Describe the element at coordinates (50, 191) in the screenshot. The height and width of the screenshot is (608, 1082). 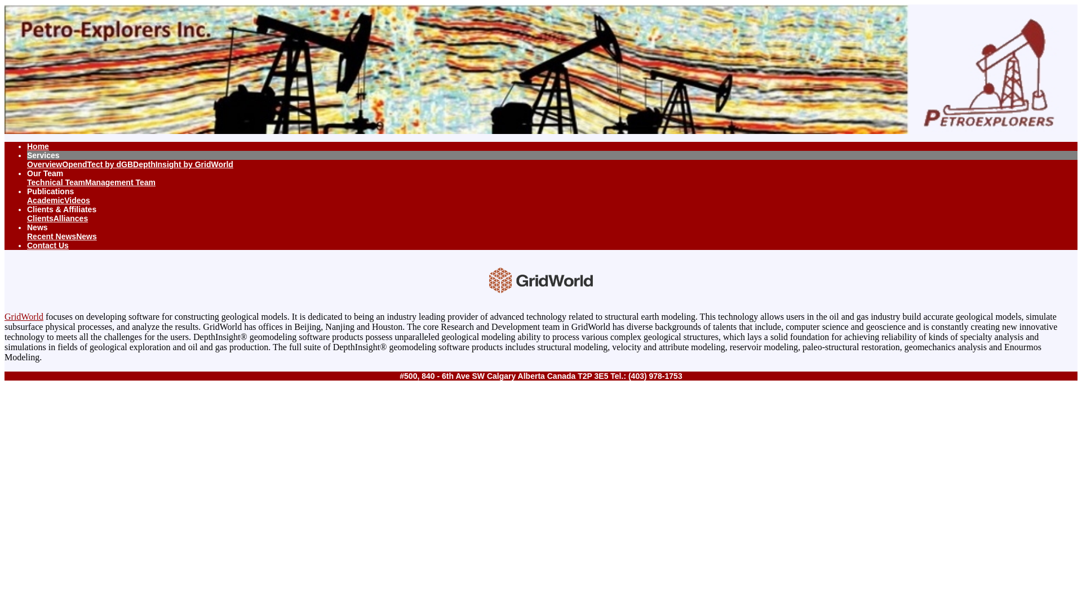
I see `Publications` at that location.